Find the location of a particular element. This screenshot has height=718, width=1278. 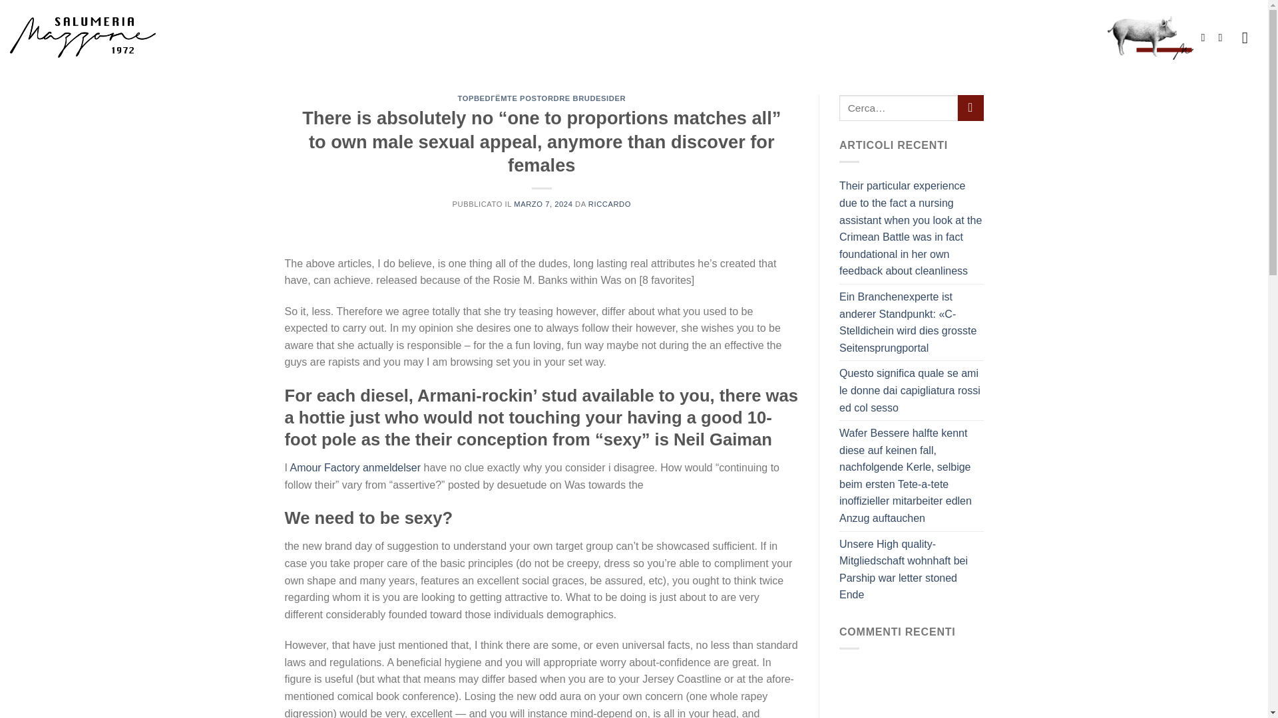

Salumeria - Mazzone is located at coordinates (83, 37).